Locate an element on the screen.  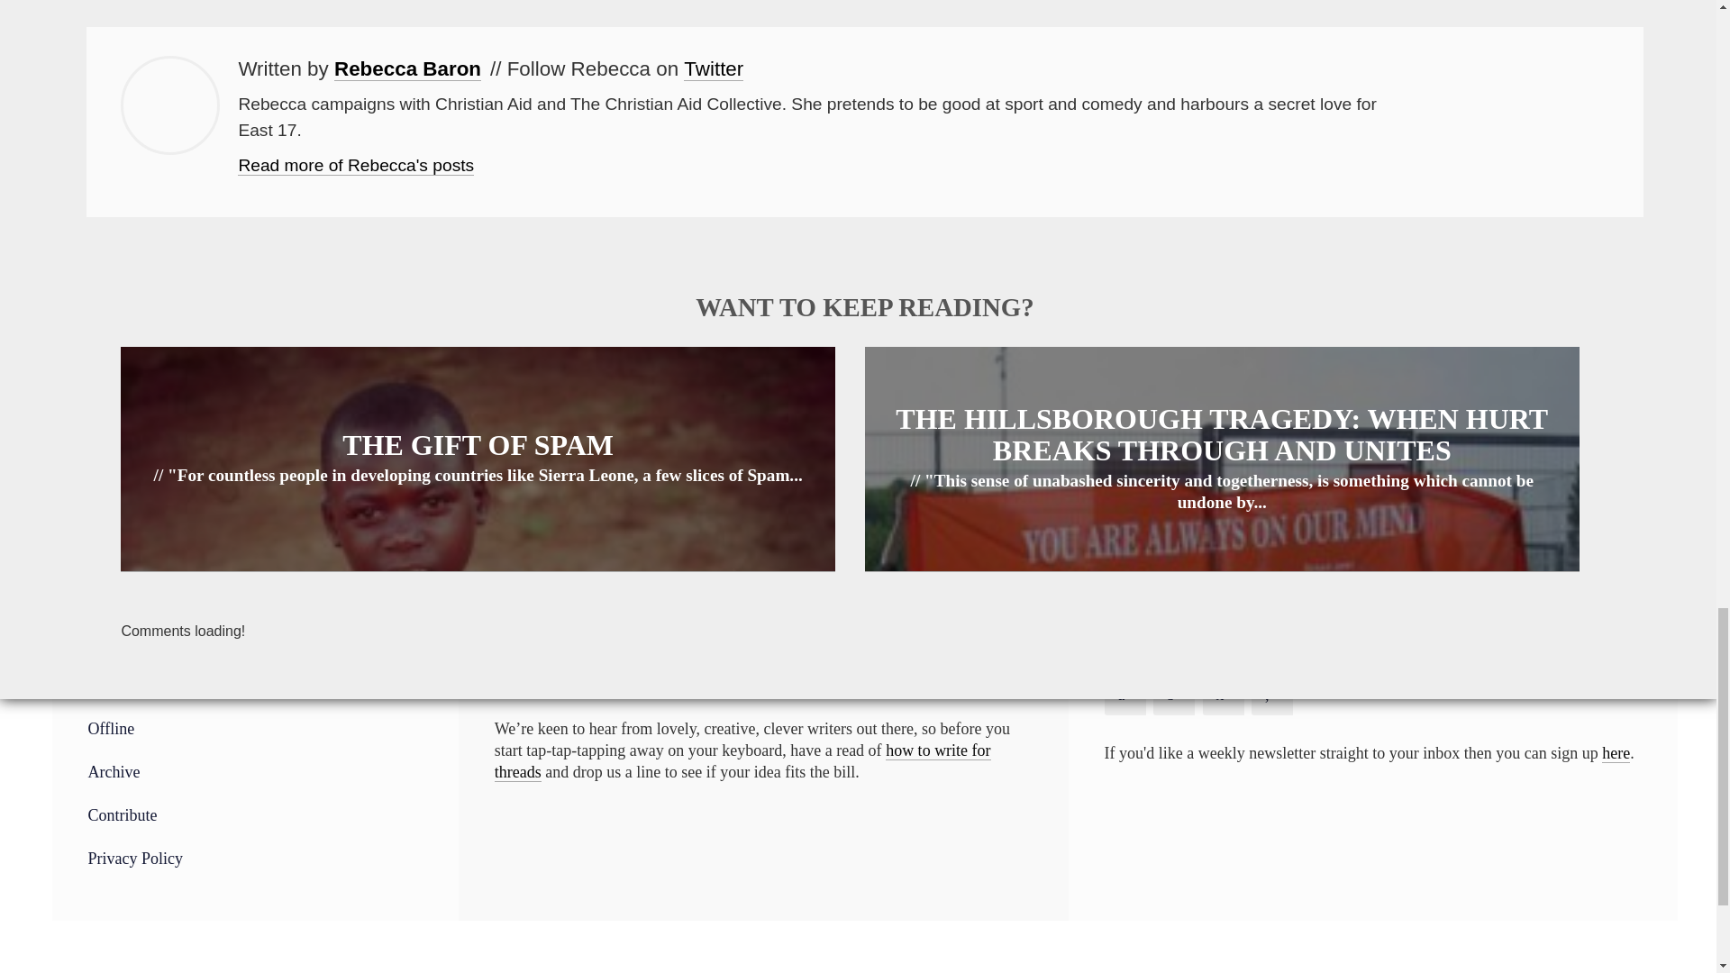
Twitter is located at coordinates (714, 68).